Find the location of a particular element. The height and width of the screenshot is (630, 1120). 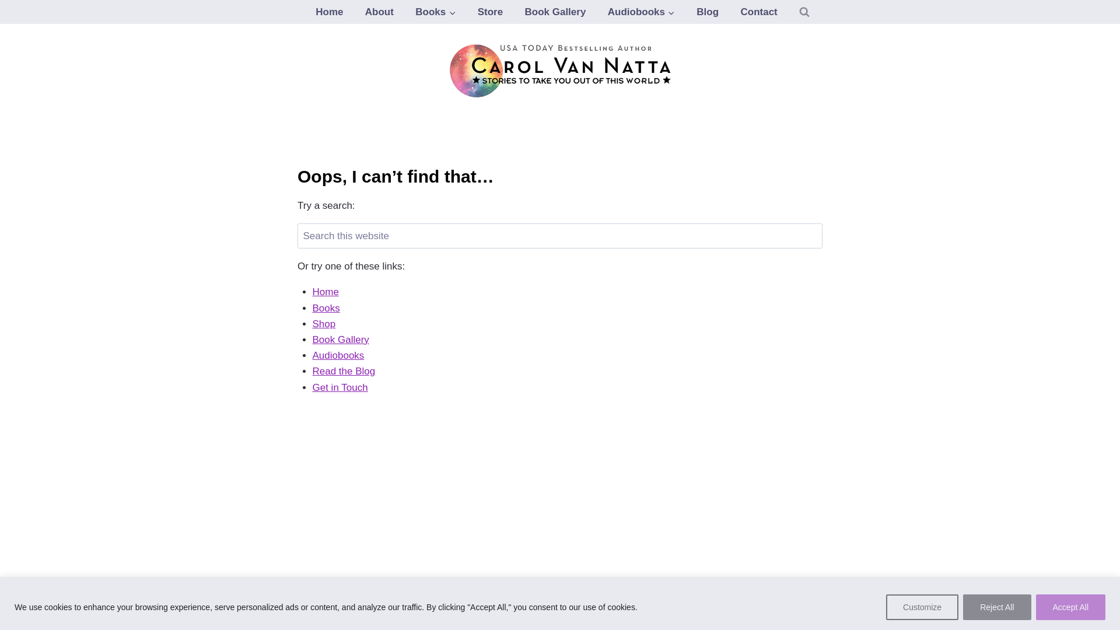

Home is located at coordinates (330, 12).